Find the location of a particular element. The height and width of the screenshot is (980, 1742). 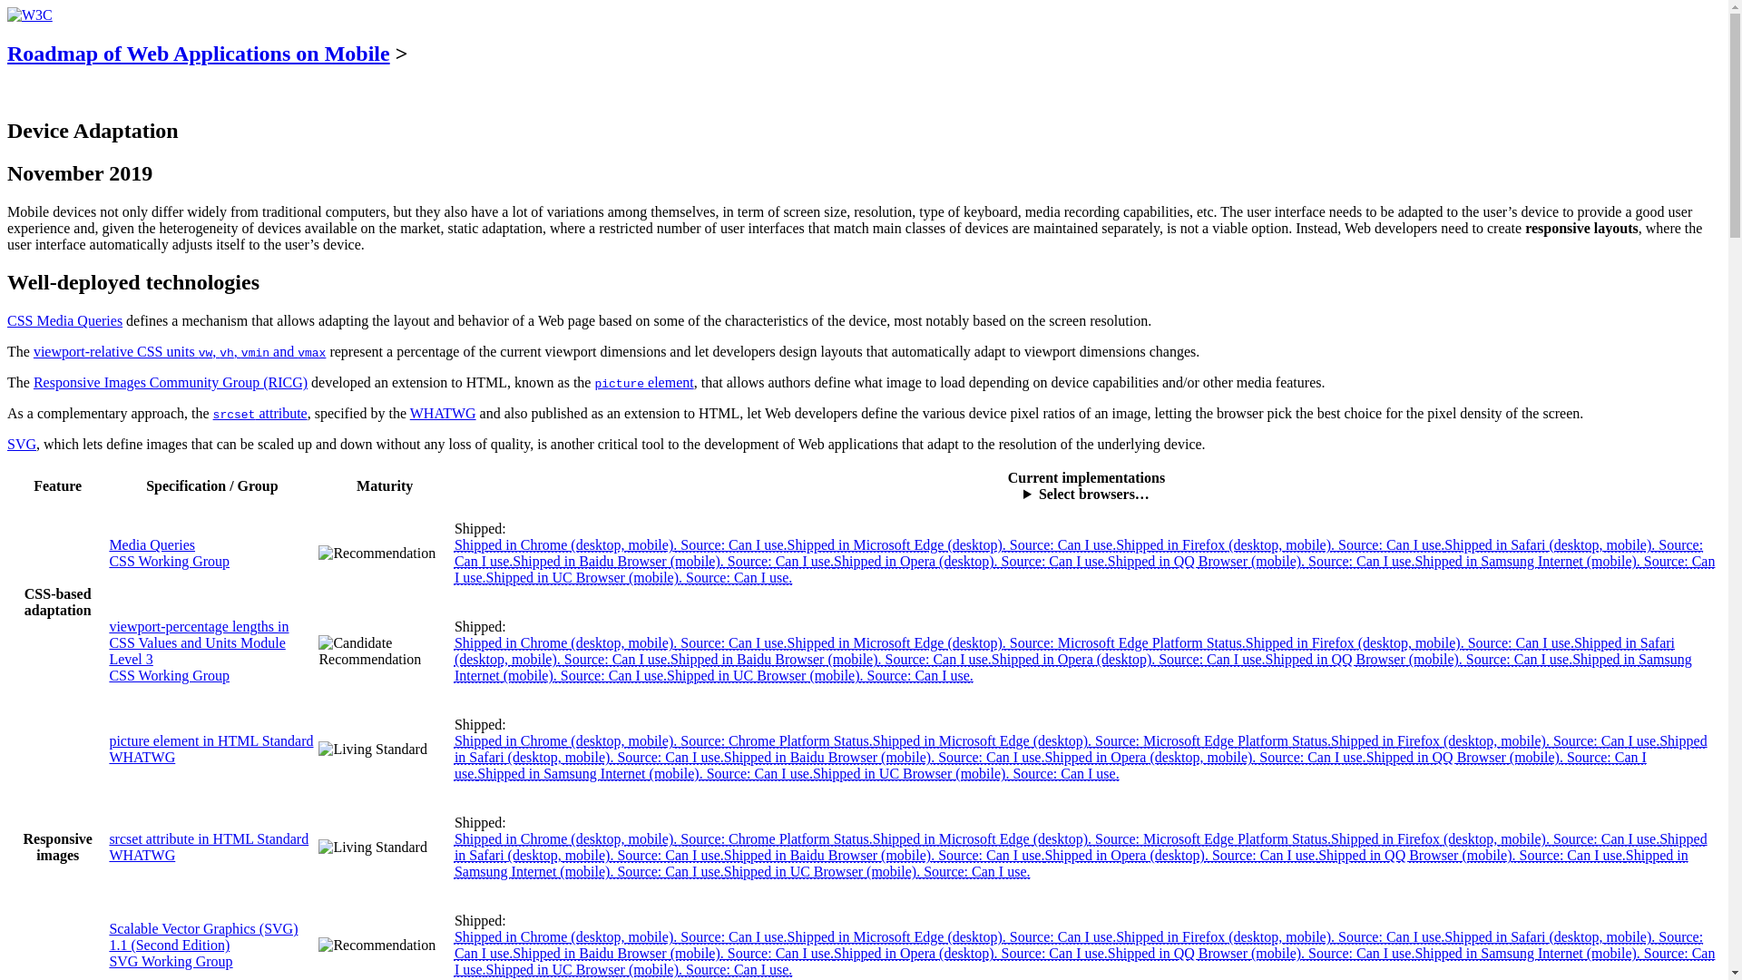

viewport-relative CSS units vw, vh, vmin and vmax is located at coordinates (180, 352).